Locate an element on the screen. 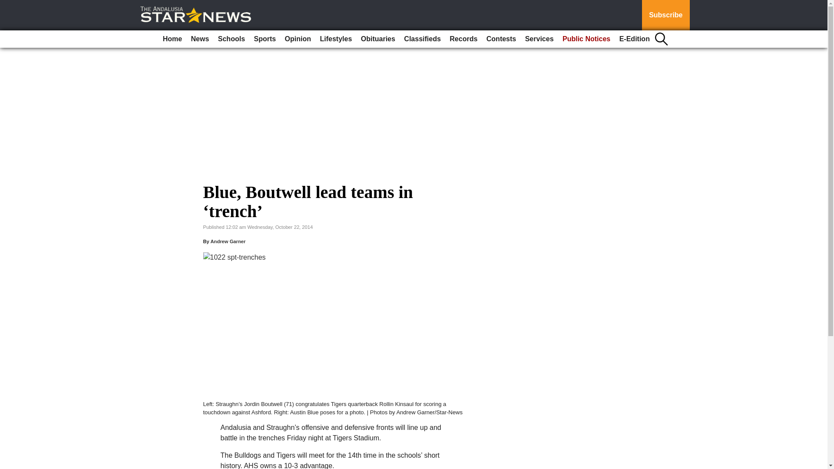 The height and width of the screenshot is (469, 834). Schools is located at coordinates (231, 39).